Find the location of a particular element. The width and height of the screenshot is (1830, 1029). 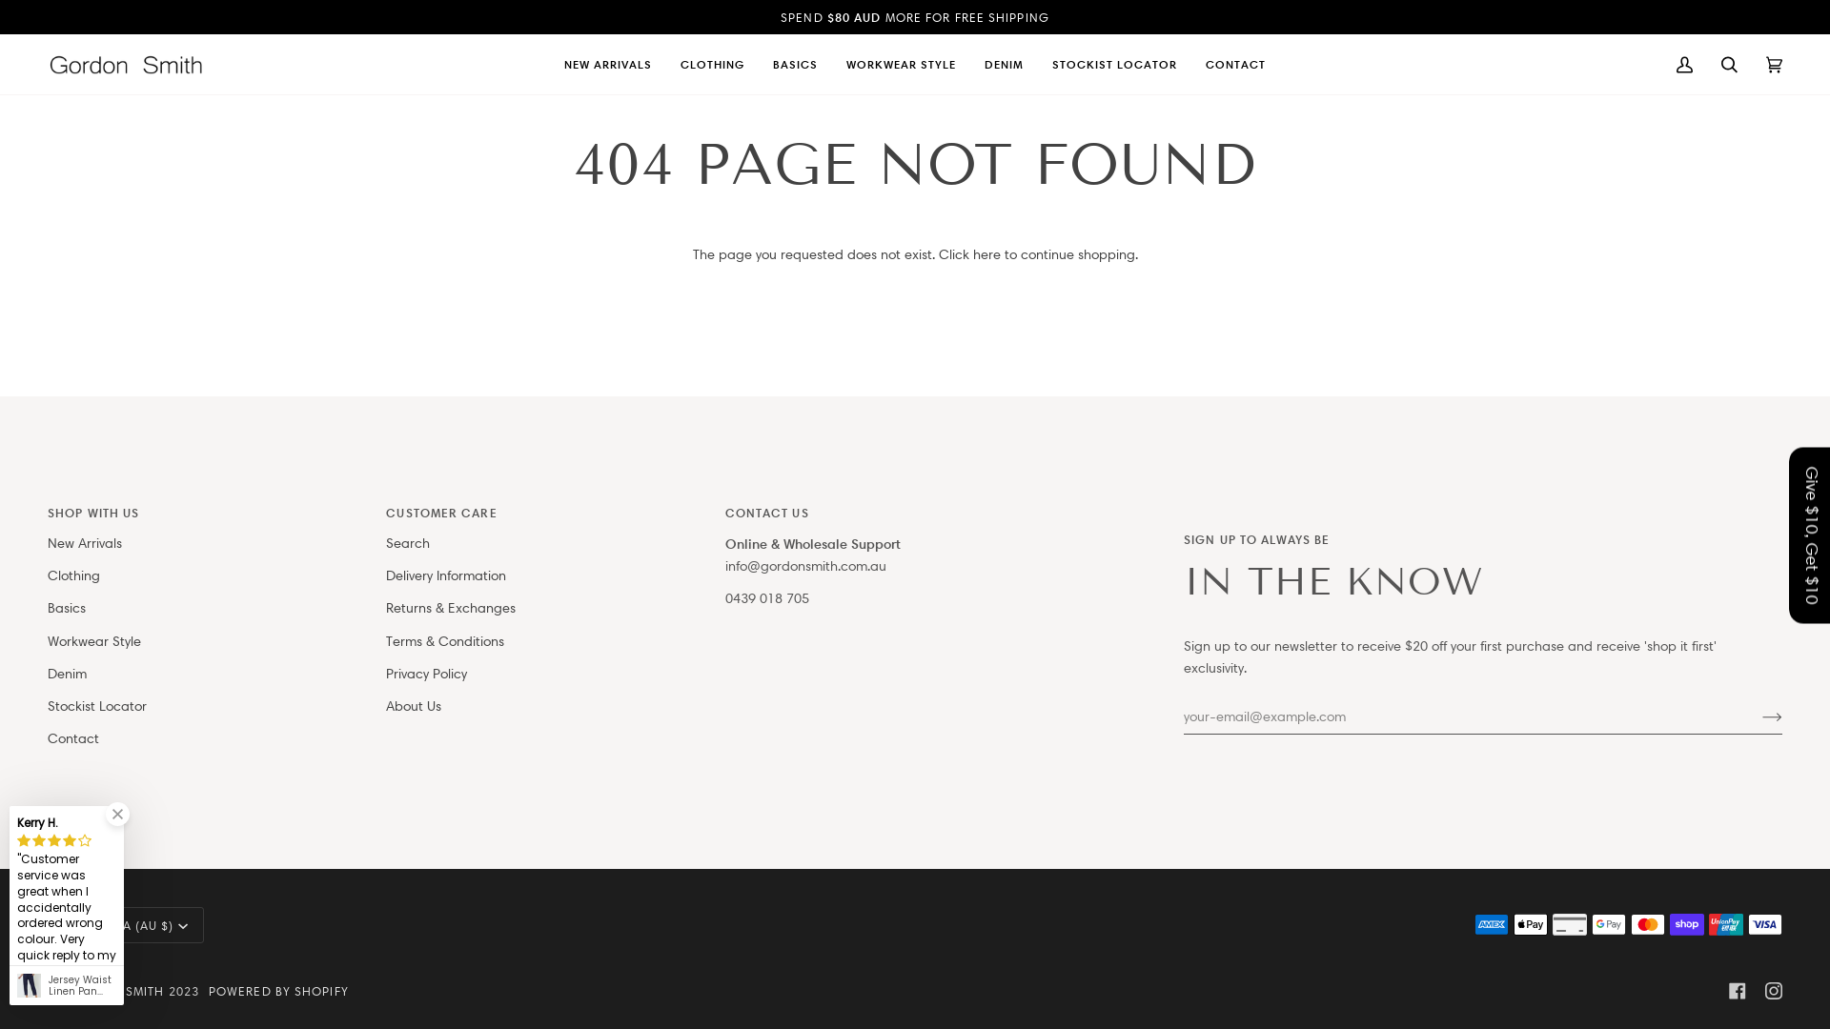

New Arrivals is located at coordinates (85, 543).